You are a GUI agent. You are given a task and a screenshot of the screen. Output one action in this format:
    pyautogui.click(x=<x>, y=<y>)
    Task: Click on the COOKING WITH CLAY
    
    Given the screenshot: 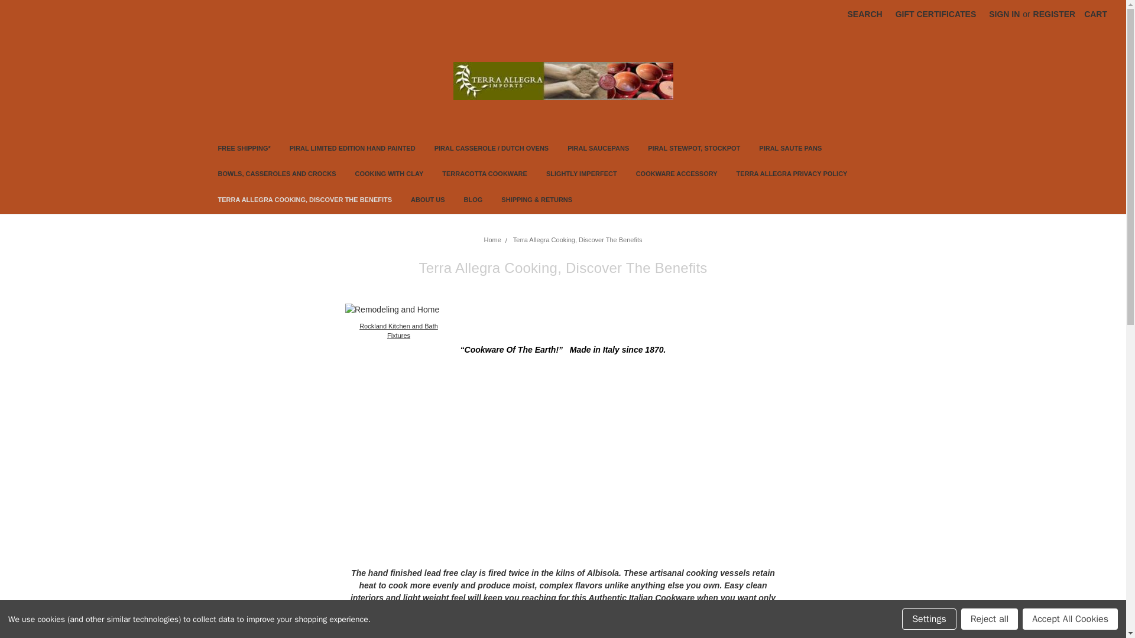 What is the action you would take?
    pyautogui.click(x=390, y=175)
    